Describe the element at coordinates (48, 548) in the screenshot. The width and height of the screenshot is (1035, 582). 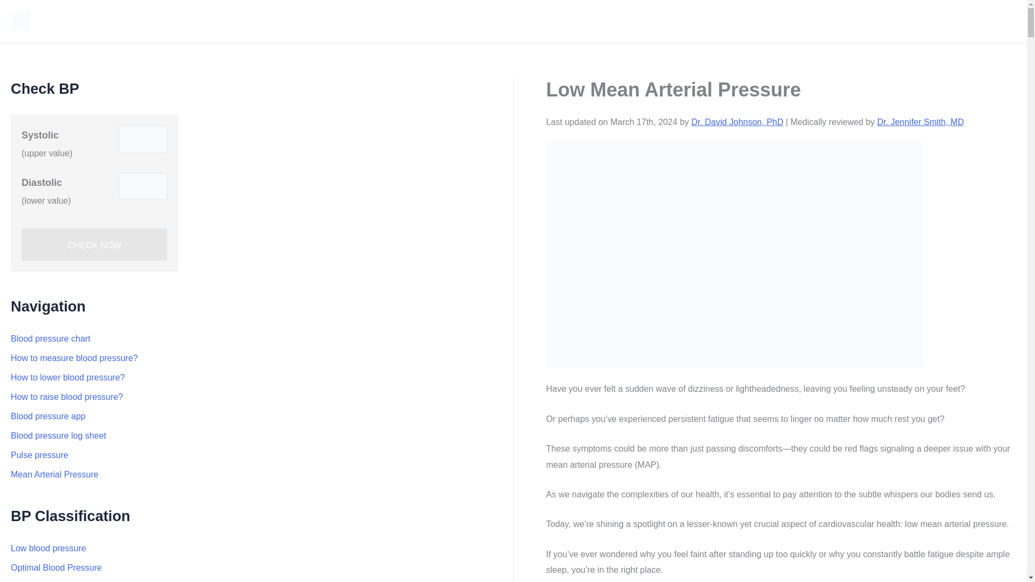
I see `Low blood pressure` at that location.